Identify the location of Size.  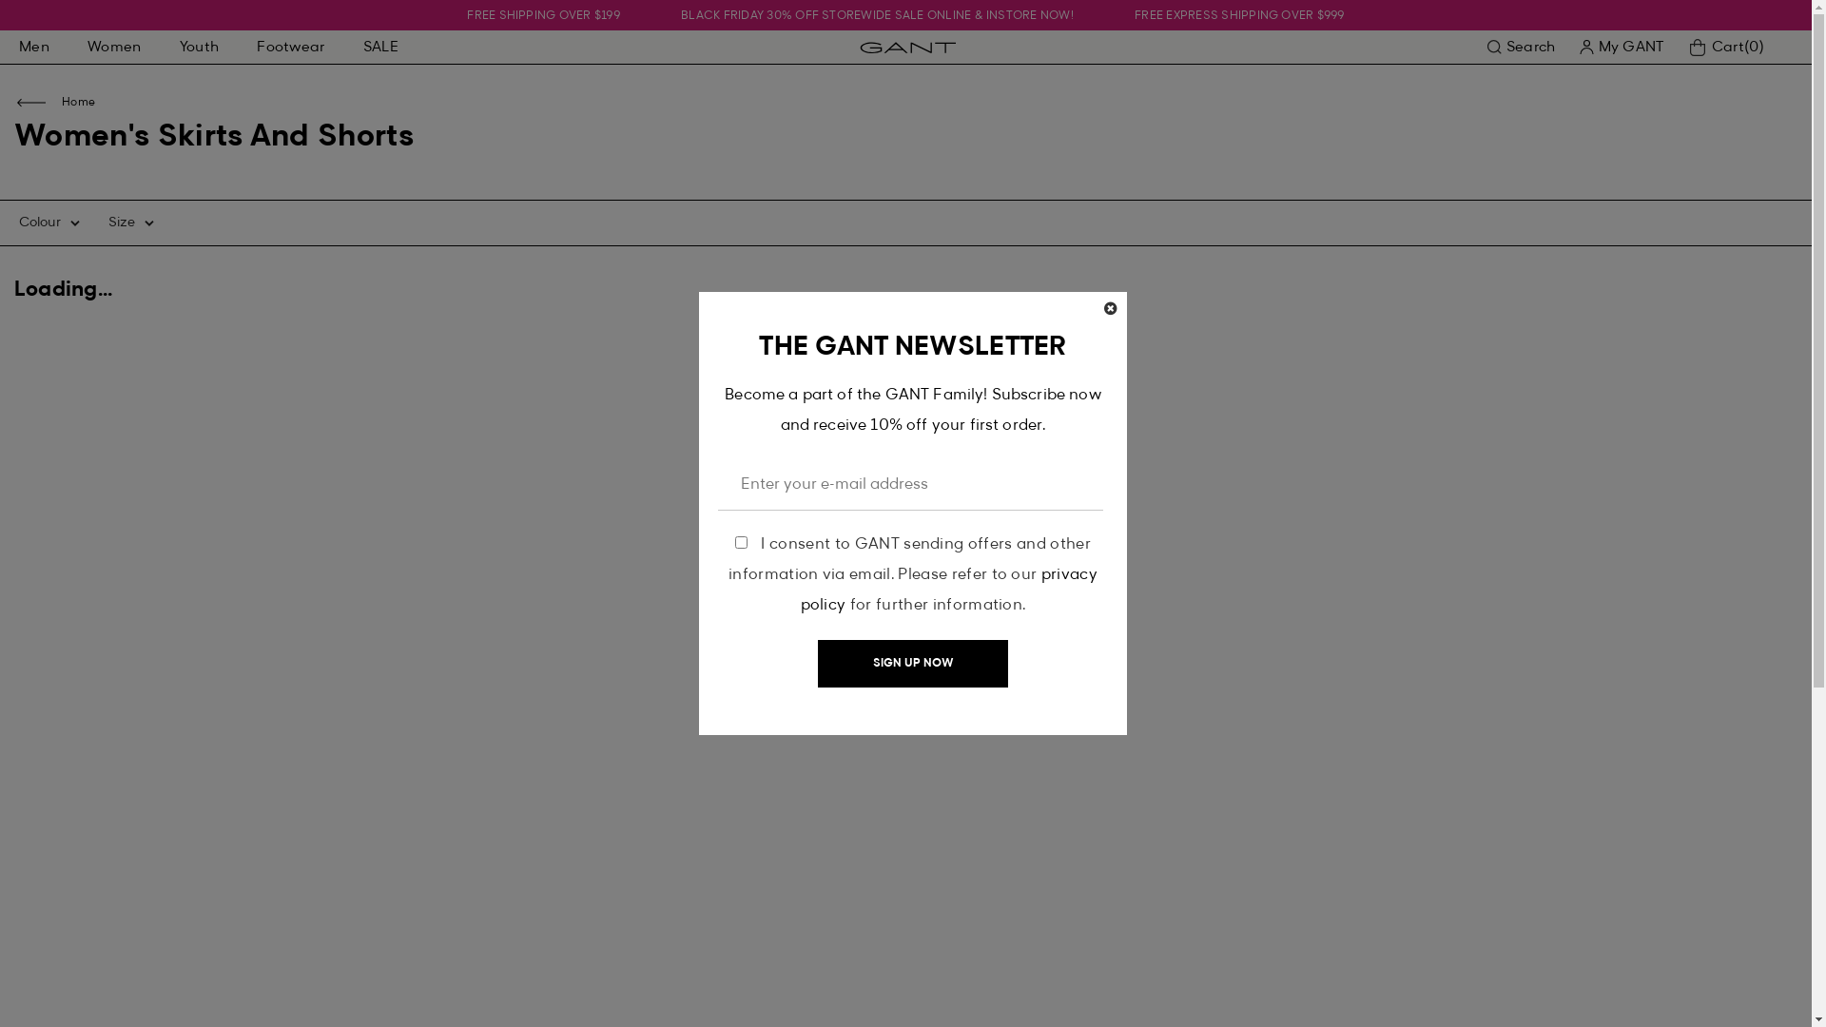
(131, 223).